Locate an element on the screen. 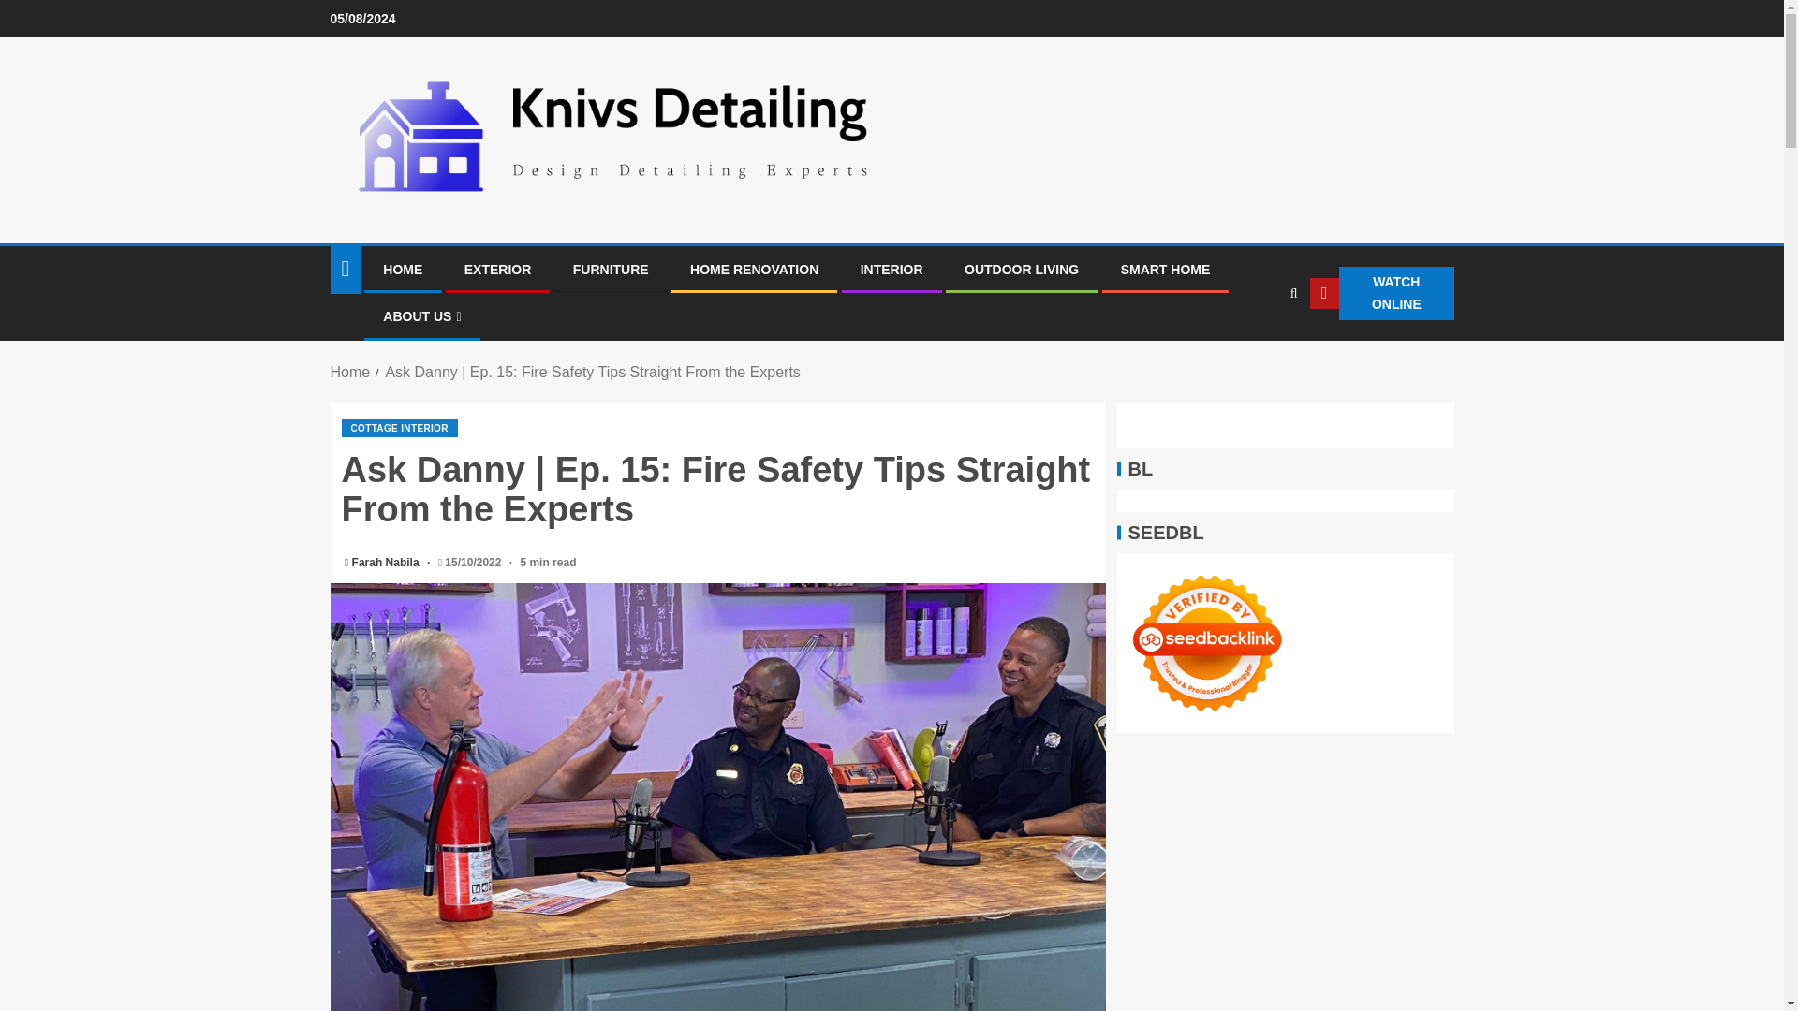  INTERIOR is located at coordinates (892, 269).